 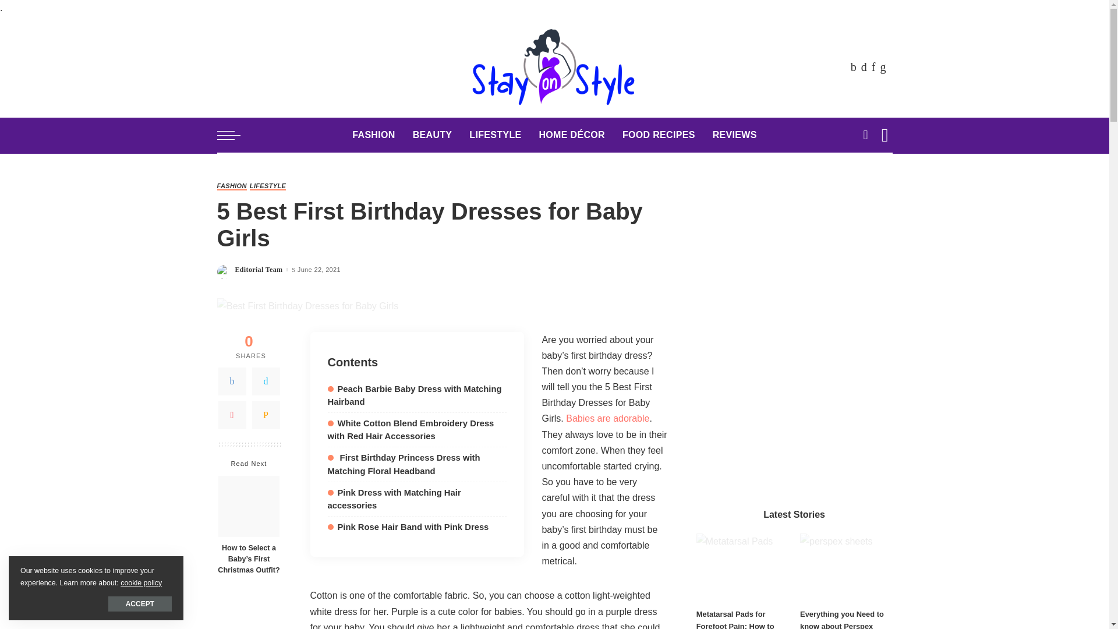 What do you see at coordinates (659, 135) in the screenshot?
I see `FOOD RECIPES` at bounding box center [659, 135].